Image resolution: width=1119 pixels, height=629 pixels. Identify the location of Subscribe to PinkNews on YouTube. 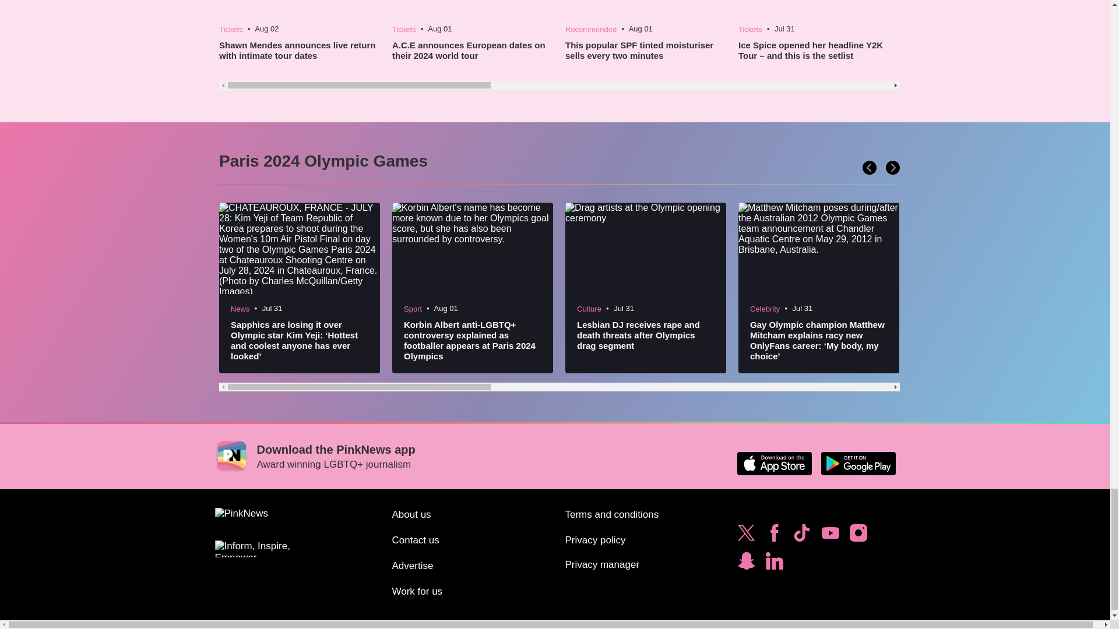
(830, 536).